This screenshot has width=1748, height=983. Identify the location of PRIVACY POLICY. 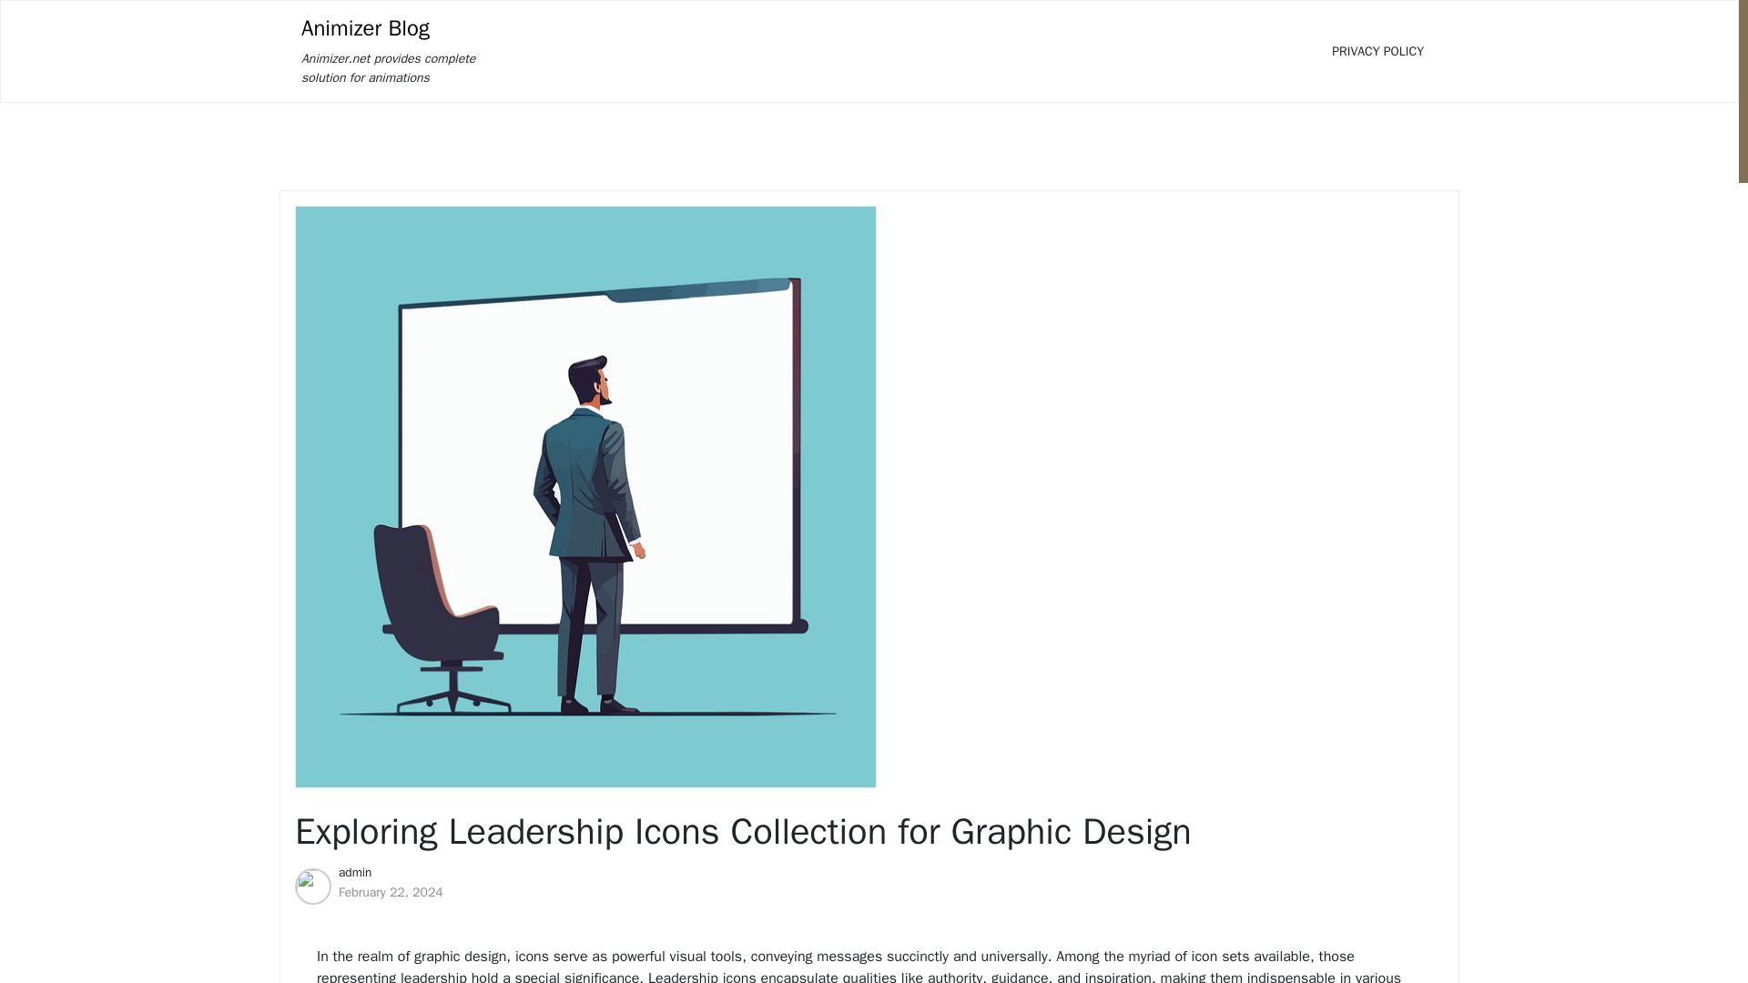
(1377, 51).